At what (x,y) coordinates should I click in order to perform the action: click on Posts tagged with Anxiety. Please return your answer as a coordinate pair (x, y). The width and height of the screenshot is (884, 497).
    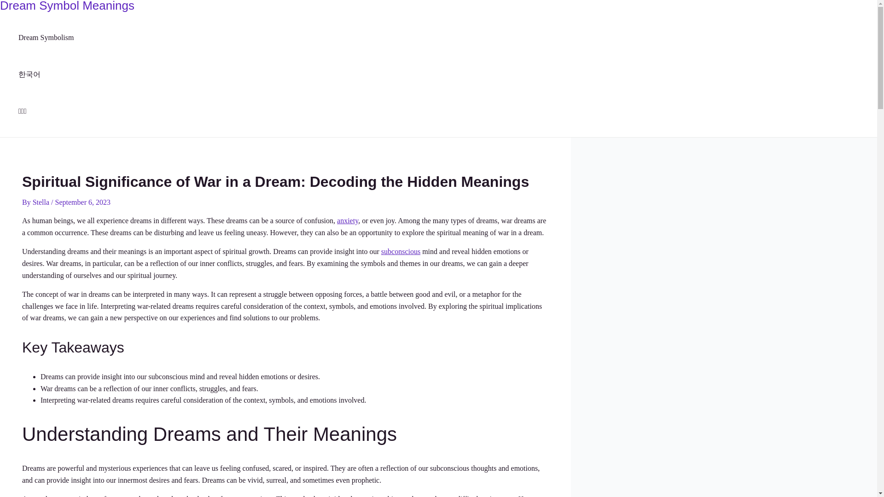
    Looking at the image, I should click on (347, 220).